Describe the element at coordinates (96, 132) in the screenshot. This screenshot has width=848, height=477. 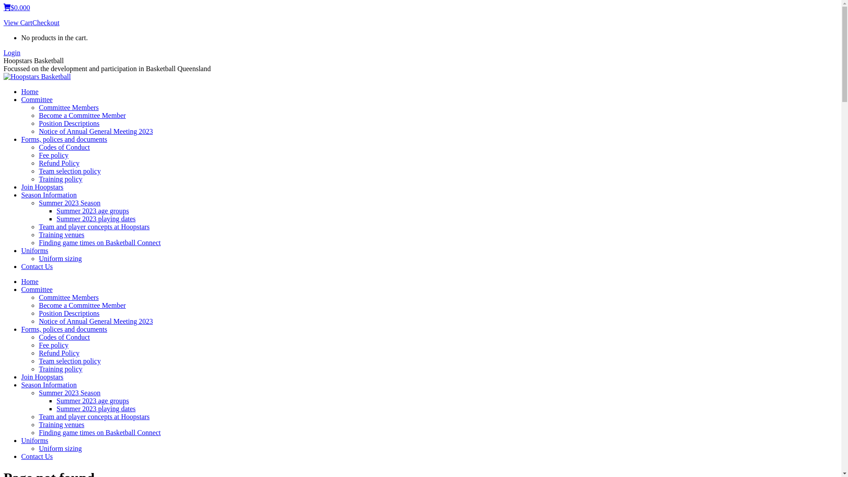
I see `Notice of Annual General Meeting 2023` at that location.